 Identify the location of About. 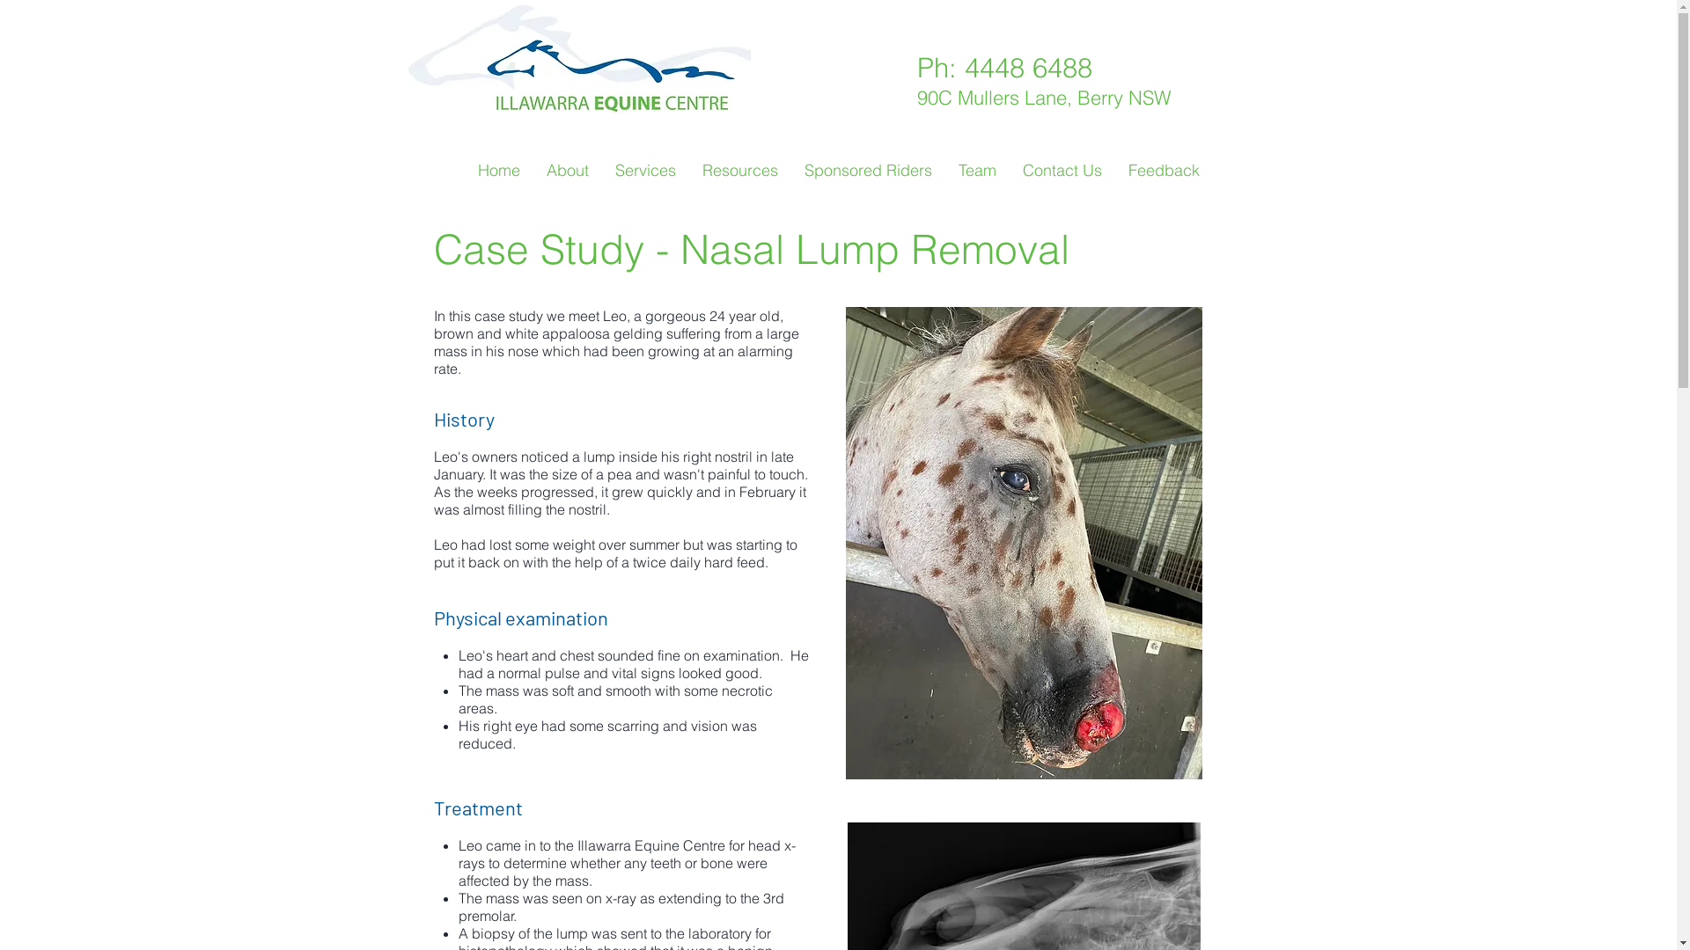
(569, 171).